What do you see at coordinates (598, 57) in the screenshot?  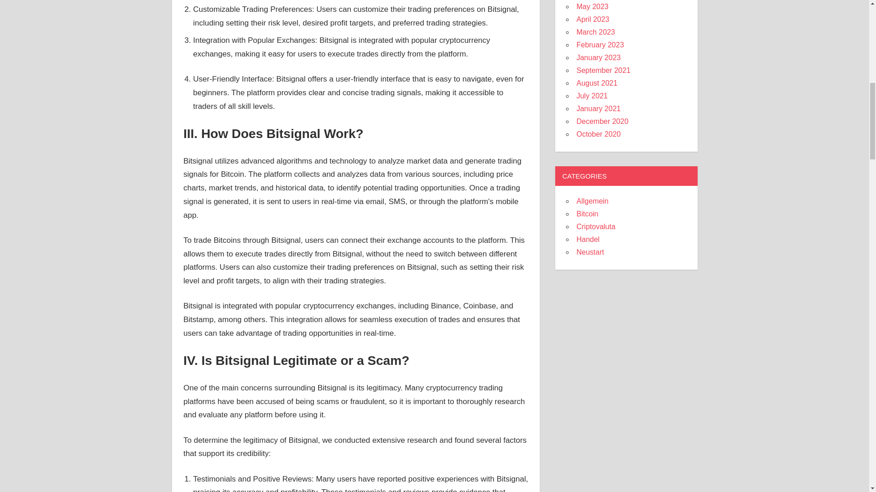 I see `January 2023` at bounding box center [598, 57].